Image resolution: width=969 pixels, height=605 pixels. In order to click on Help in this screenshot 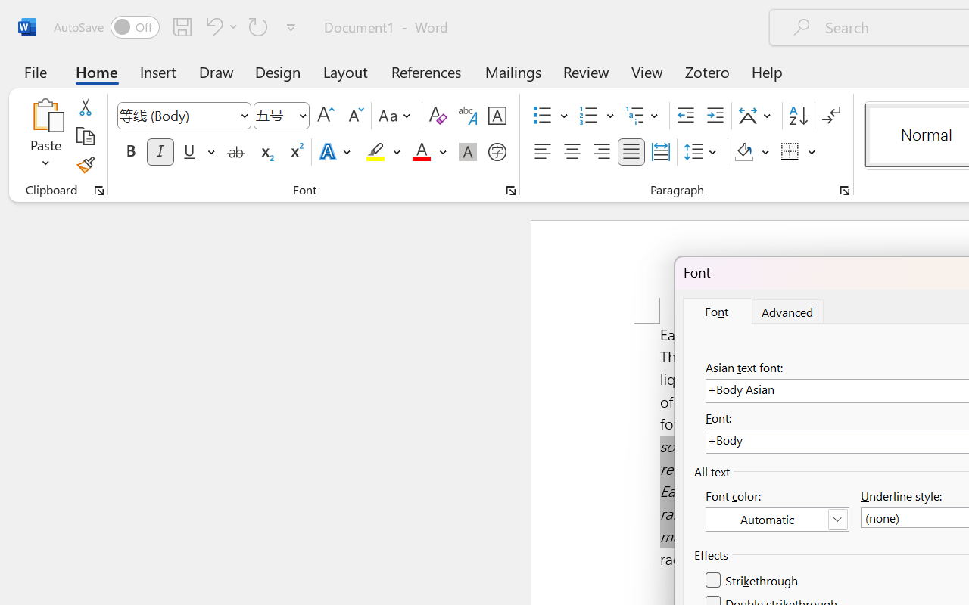, I will do `click(768, 71)`.